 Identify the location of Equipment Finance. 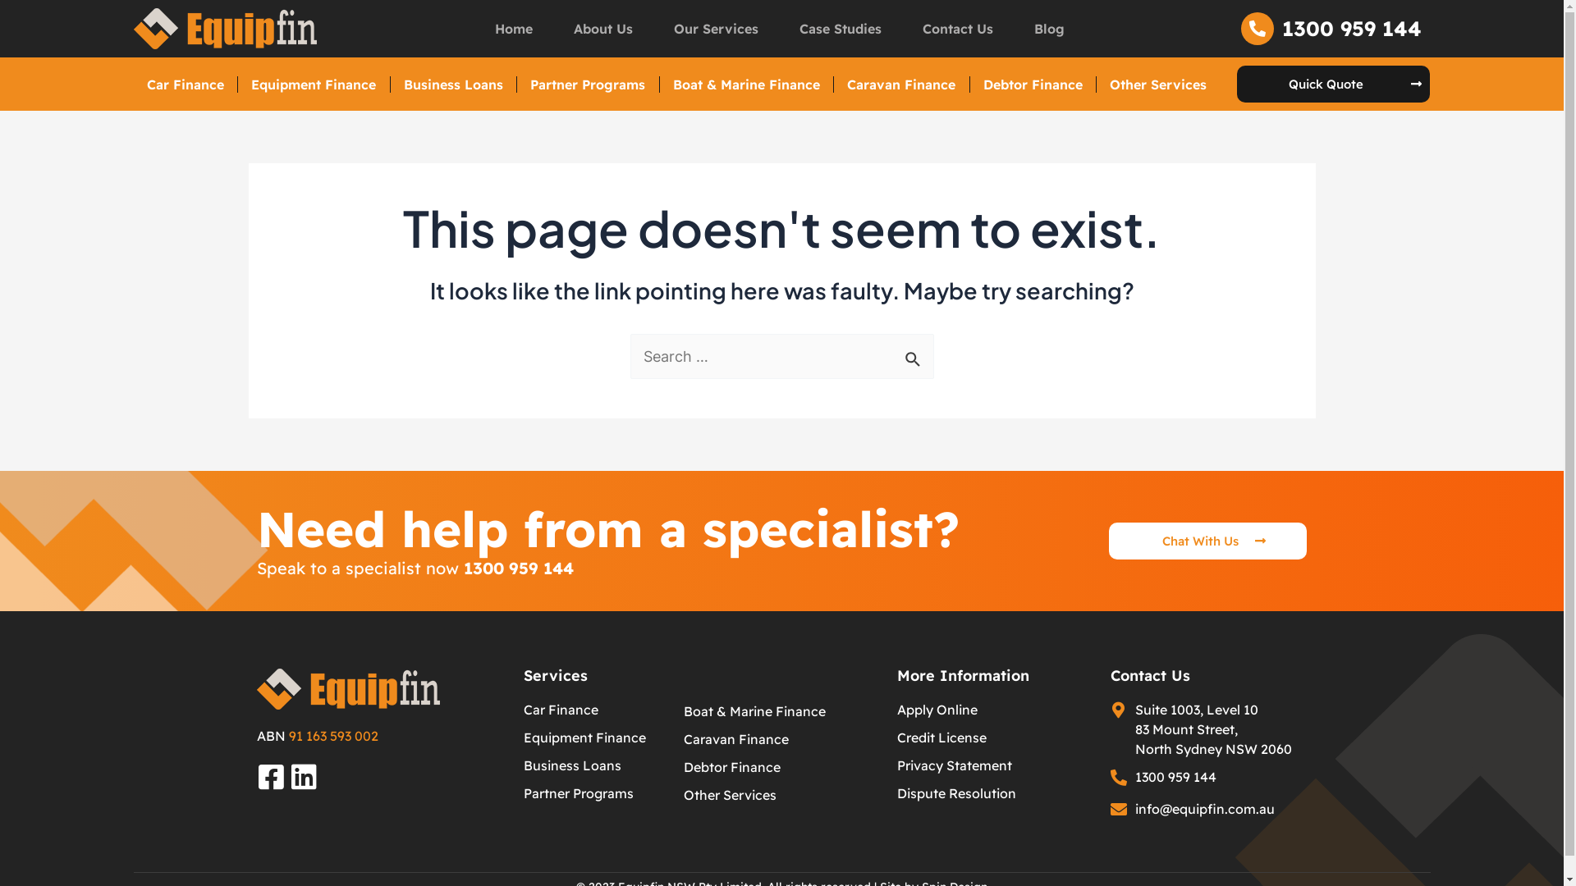
(314, 84).